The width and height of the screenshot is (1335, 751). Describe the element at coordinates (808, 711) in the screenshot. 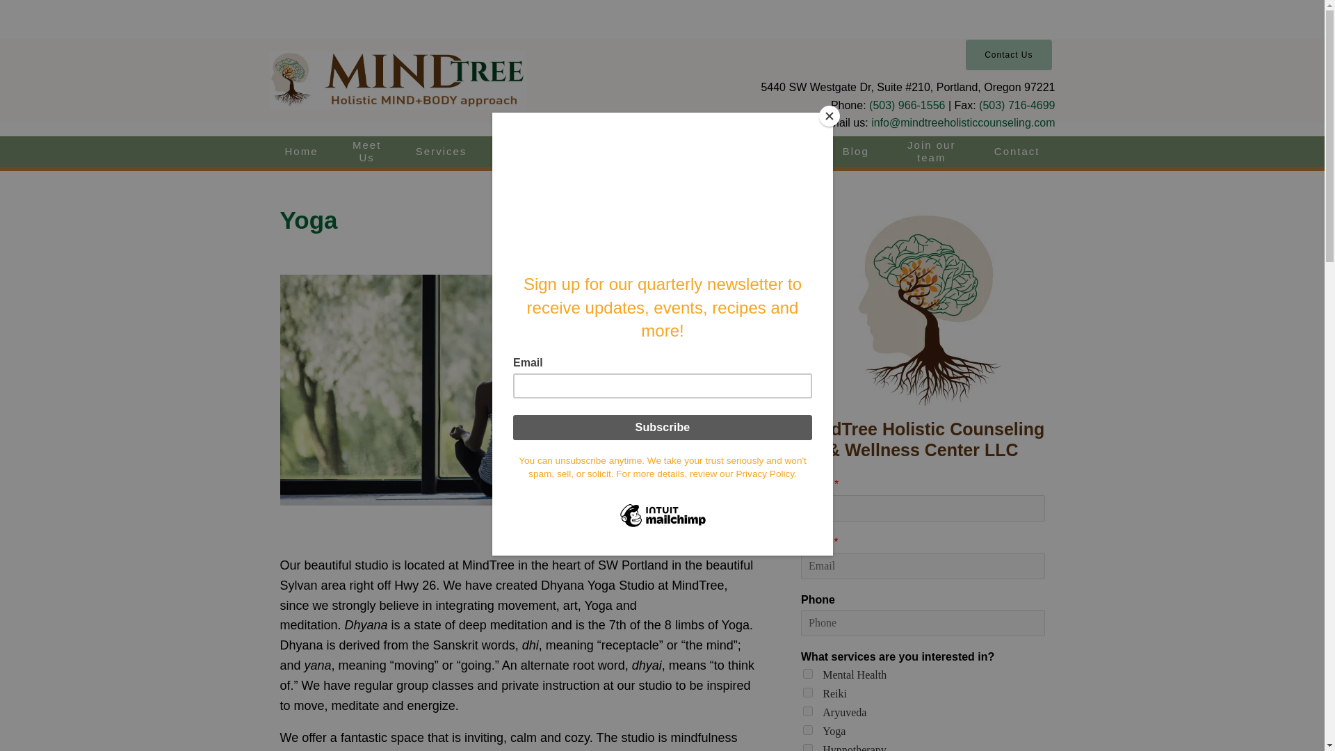

I see `Aryuveda` at that location.